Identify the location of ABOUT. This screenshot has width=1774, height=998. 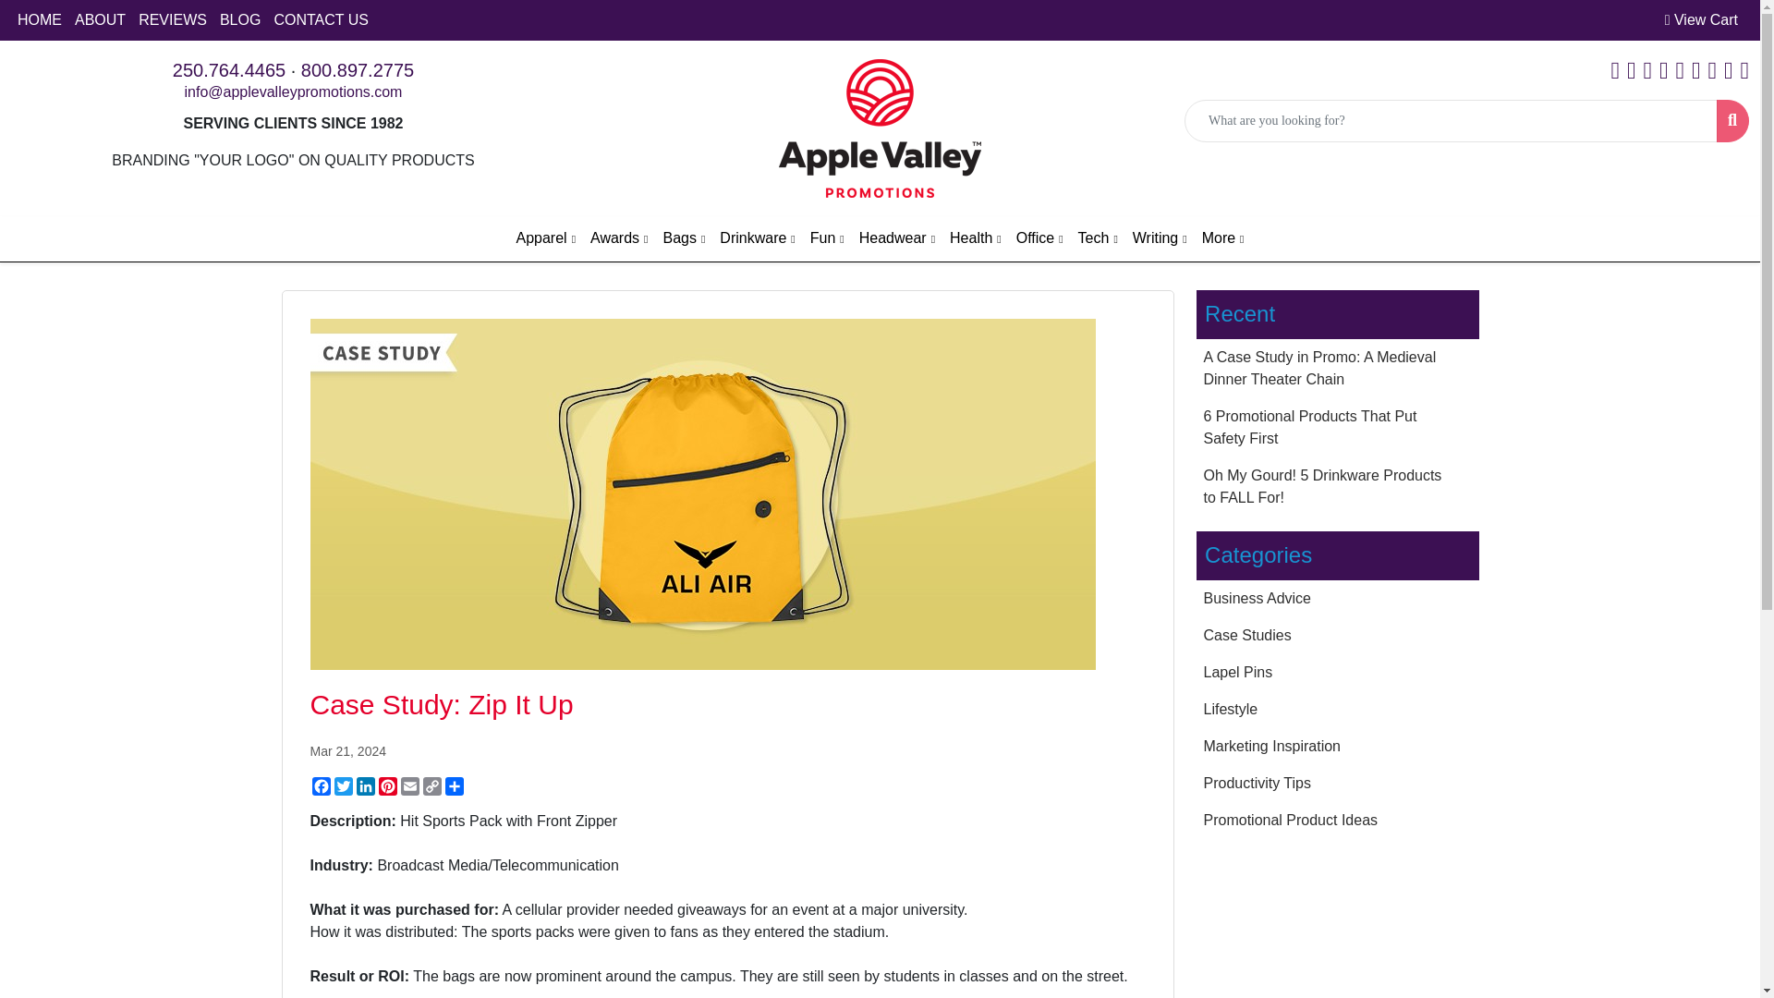
(100, 20).